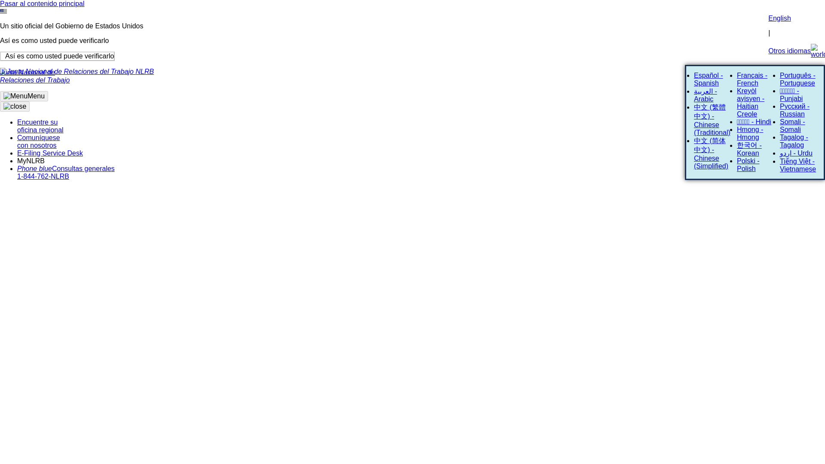 The image size is (825, 464). I want to click on Menu, so click(76, 79).